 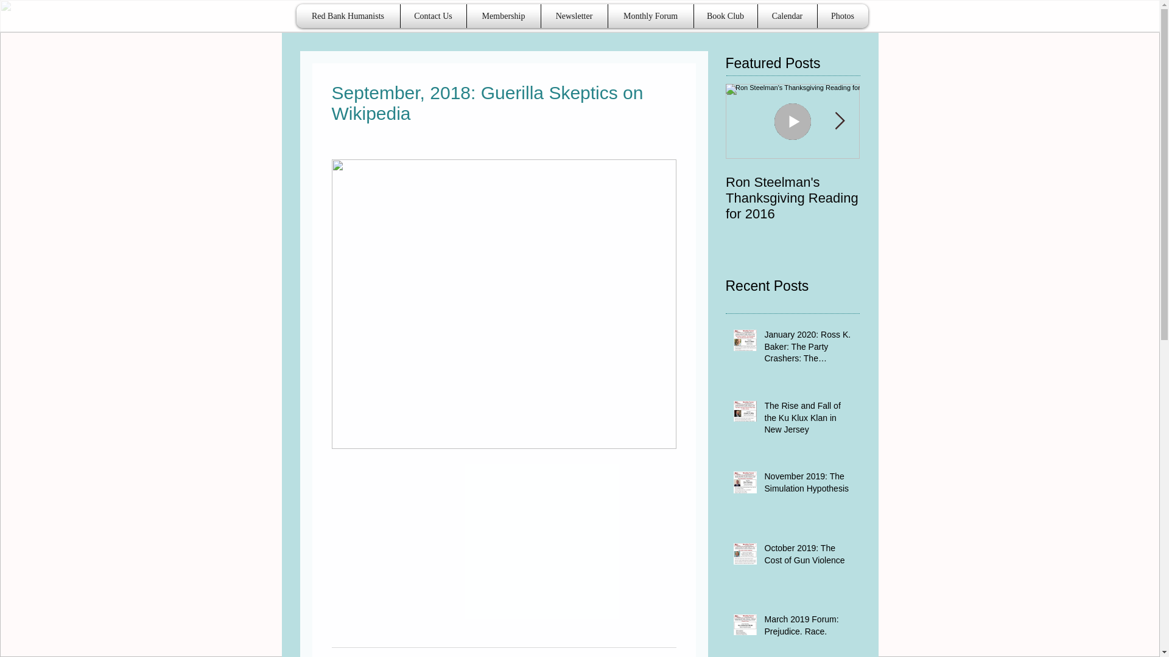 What do you see at coordinates (793, 198) in the screenshot?
I see `Ron Steelman's Thanksgiving Reading for 2016` at bounding box center [793, 198].